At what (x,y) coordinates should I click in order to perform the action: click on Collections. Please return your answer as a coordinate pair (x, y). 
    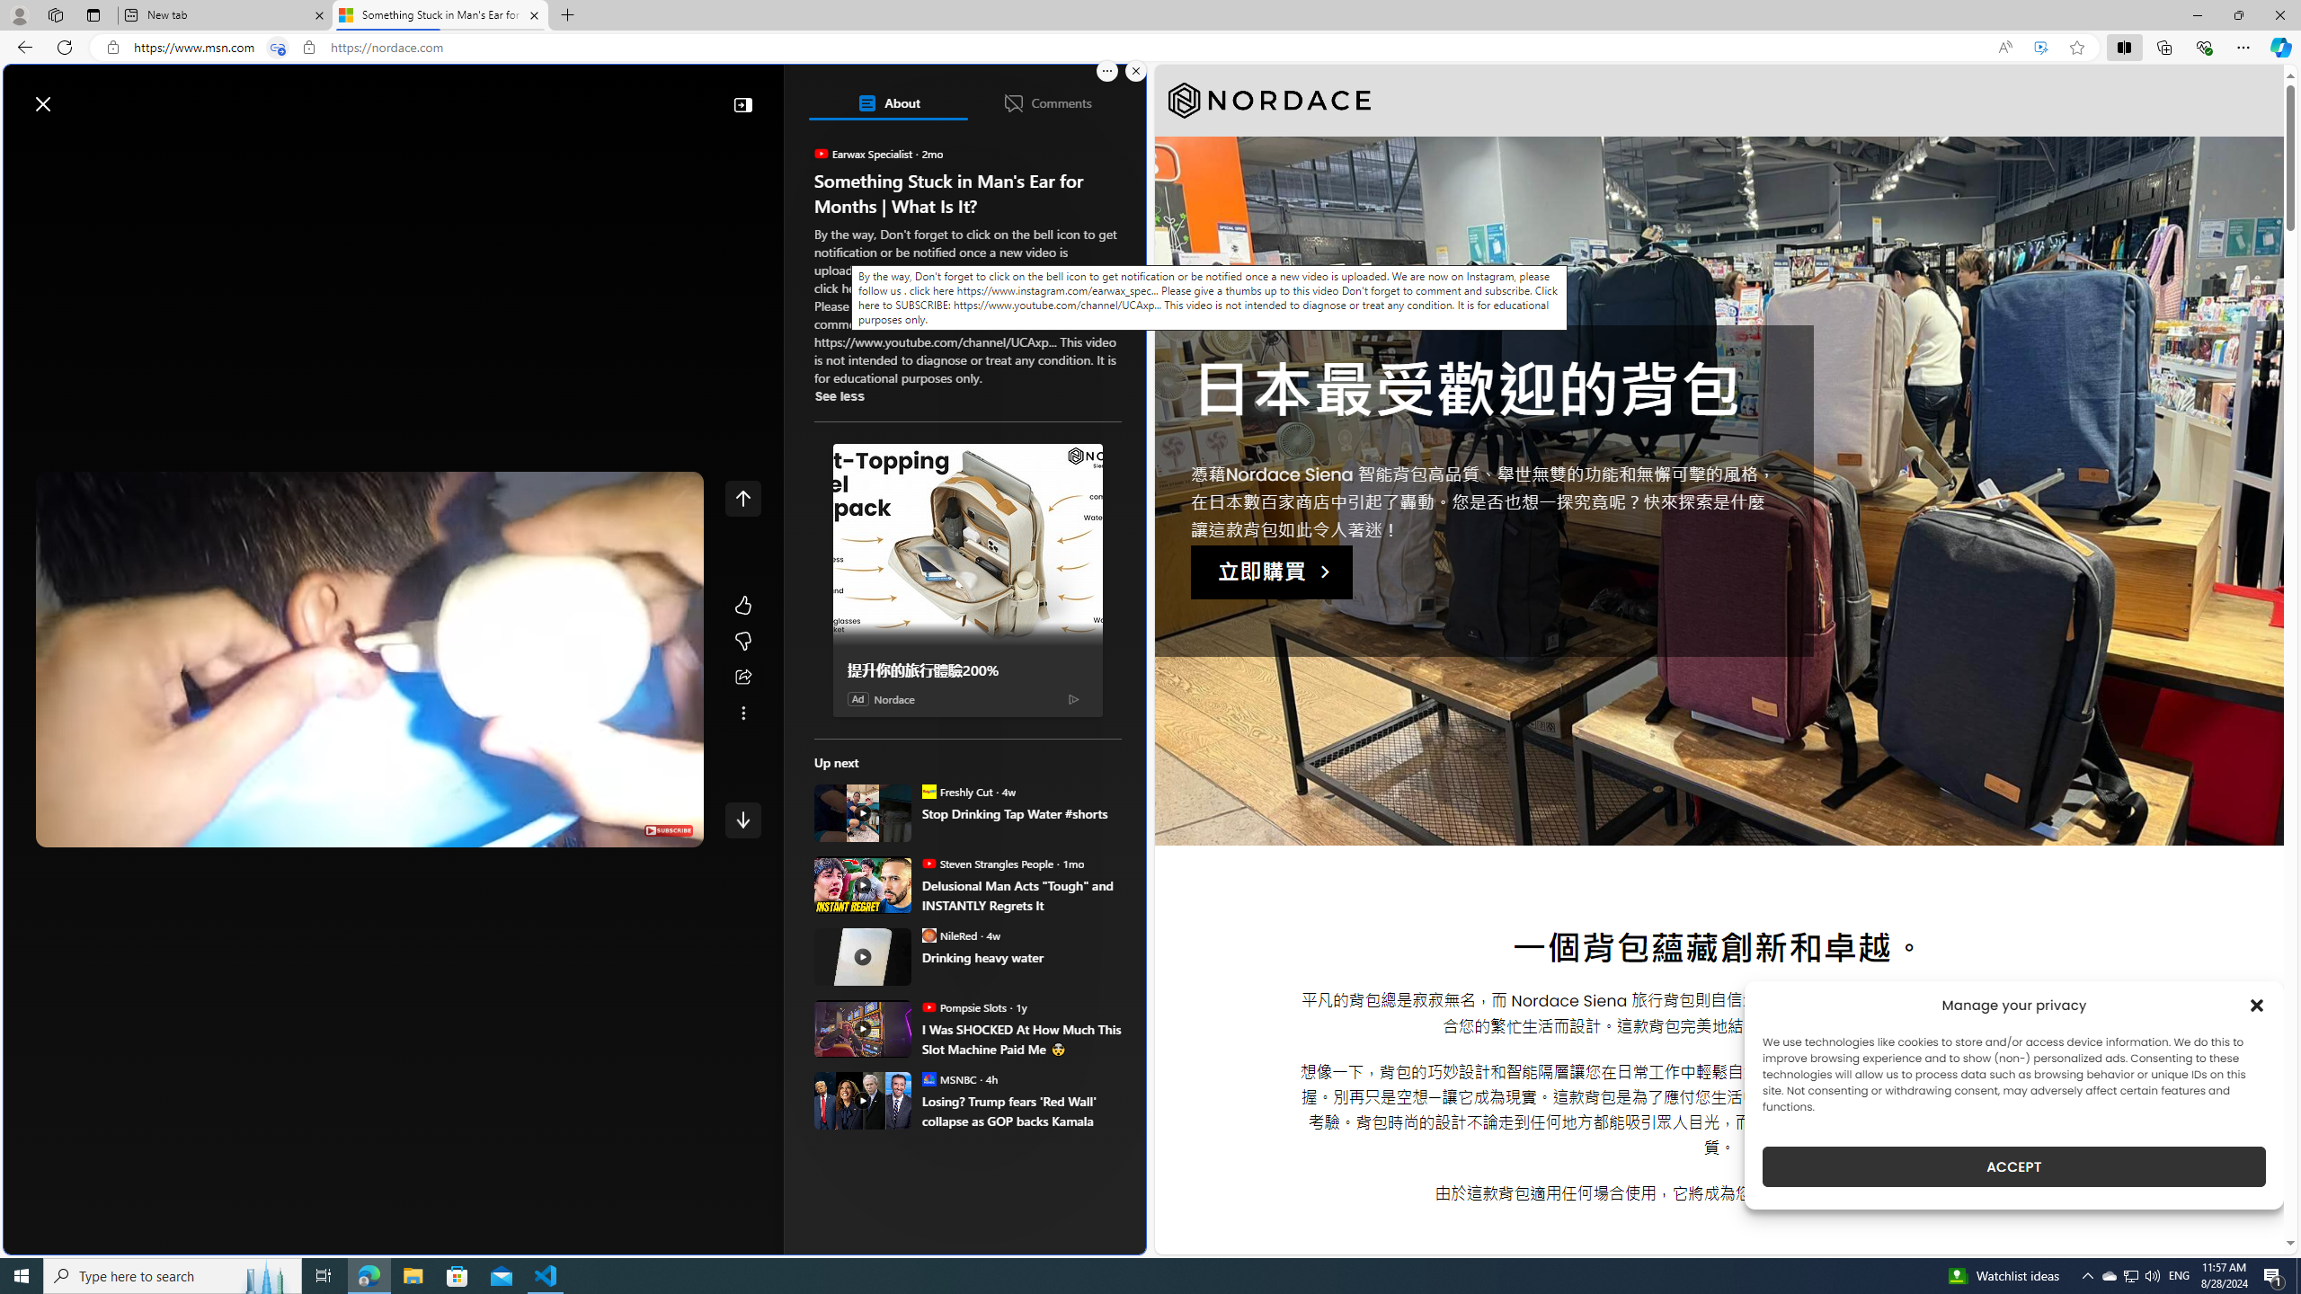
    Looking at the image, I should click on (2163, 47).